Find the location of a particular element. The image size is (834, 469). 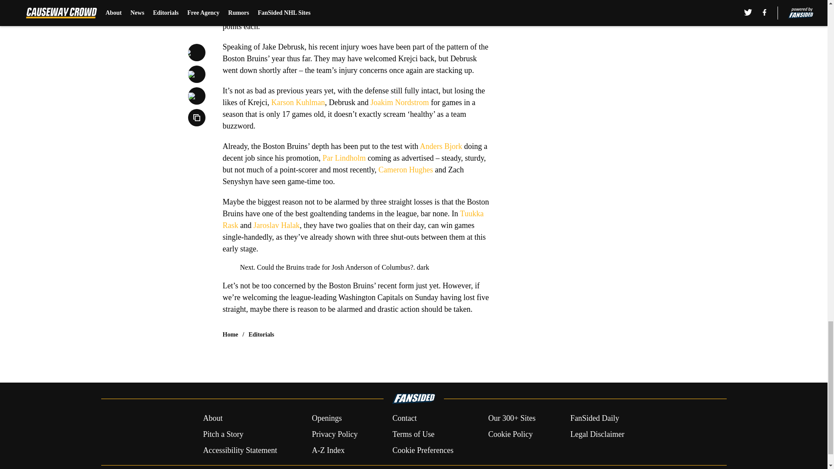

Cameron Hughes is located at coordinates (406, 169).